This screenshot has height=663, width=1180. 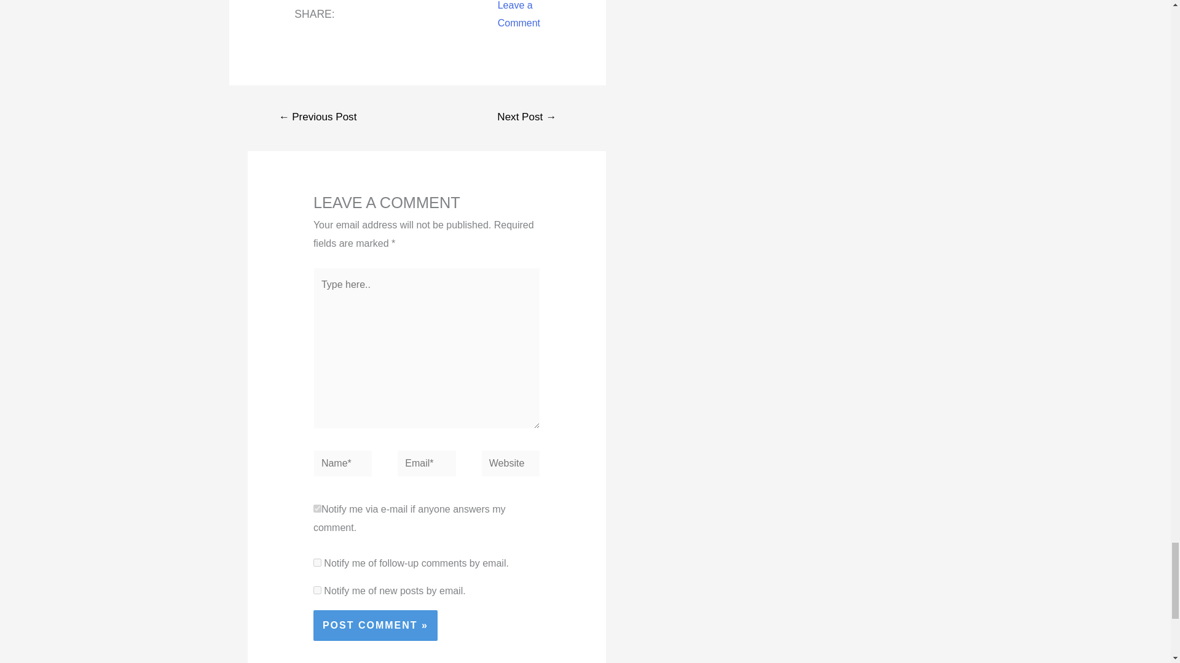 What do you see at coordinates (317, 589) in the screenshot?
I see `subscribe` at bounding box center [317, 589].